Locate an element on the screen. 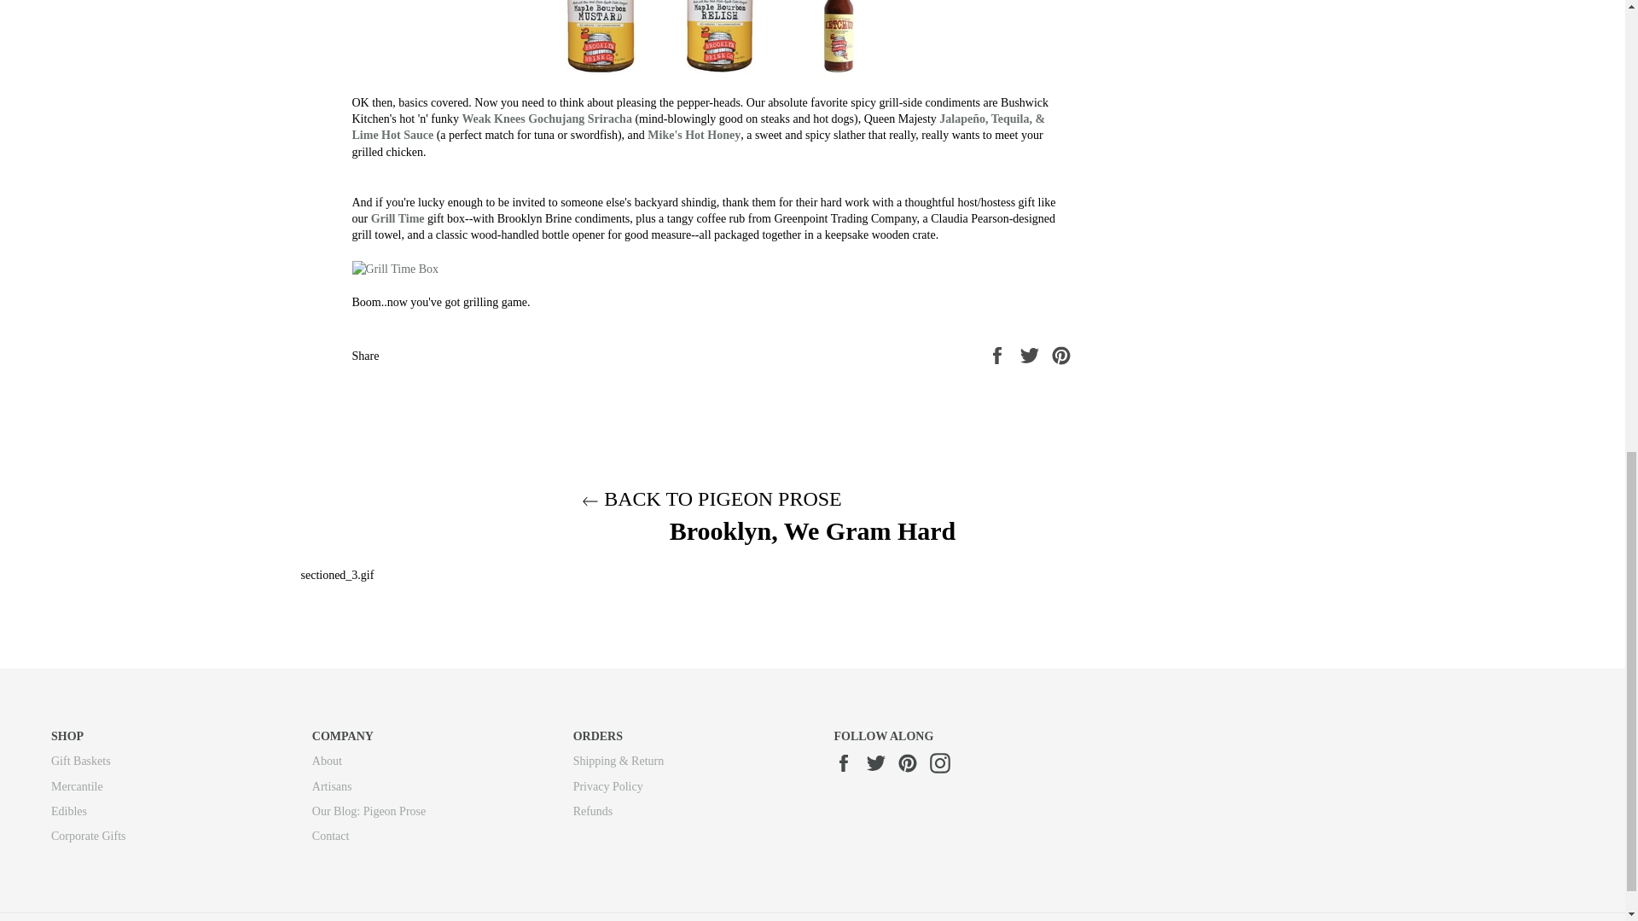 This screenshot has height=921, width=1638. Tequila Hoy Sauce is located at coordinates (698, 126).